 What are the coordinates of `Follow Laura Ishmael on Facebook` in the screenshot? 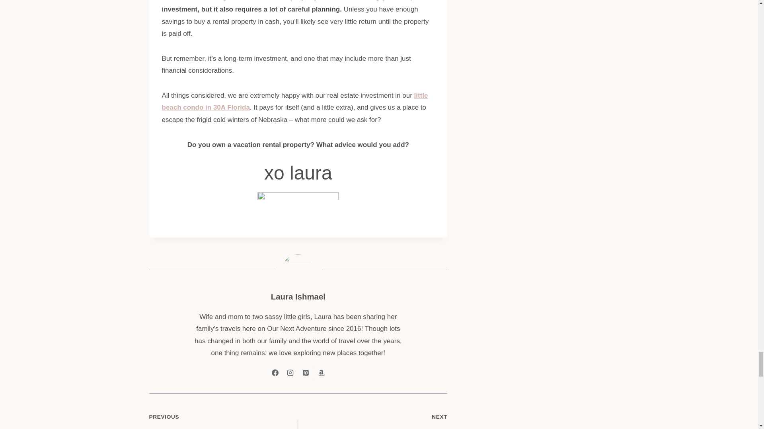 It's located at (275, 373).